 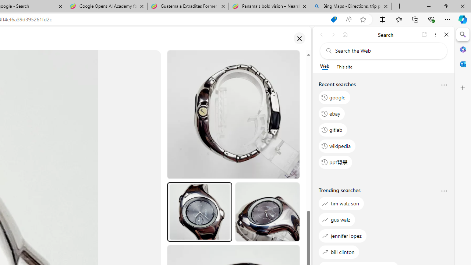 I want to click on You have the best price! Shopping in Microsoft Edge, so click(x=333, y=20).